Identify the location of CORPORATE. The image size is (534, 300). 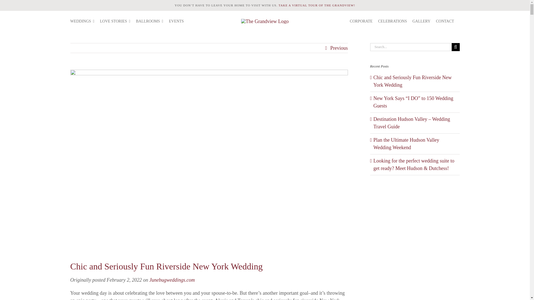
(364, 21).